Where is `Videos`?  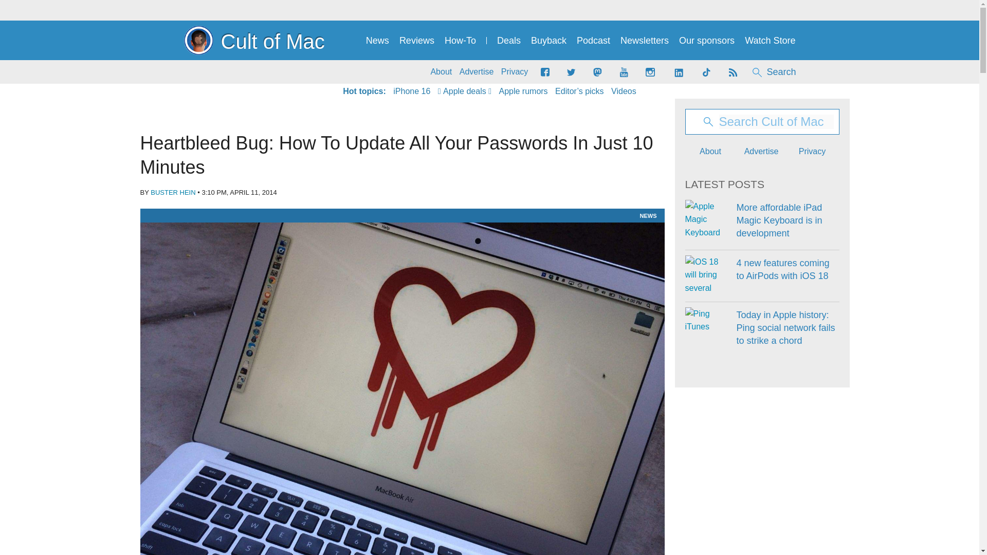
Videos is located at coordinates (624, 91).